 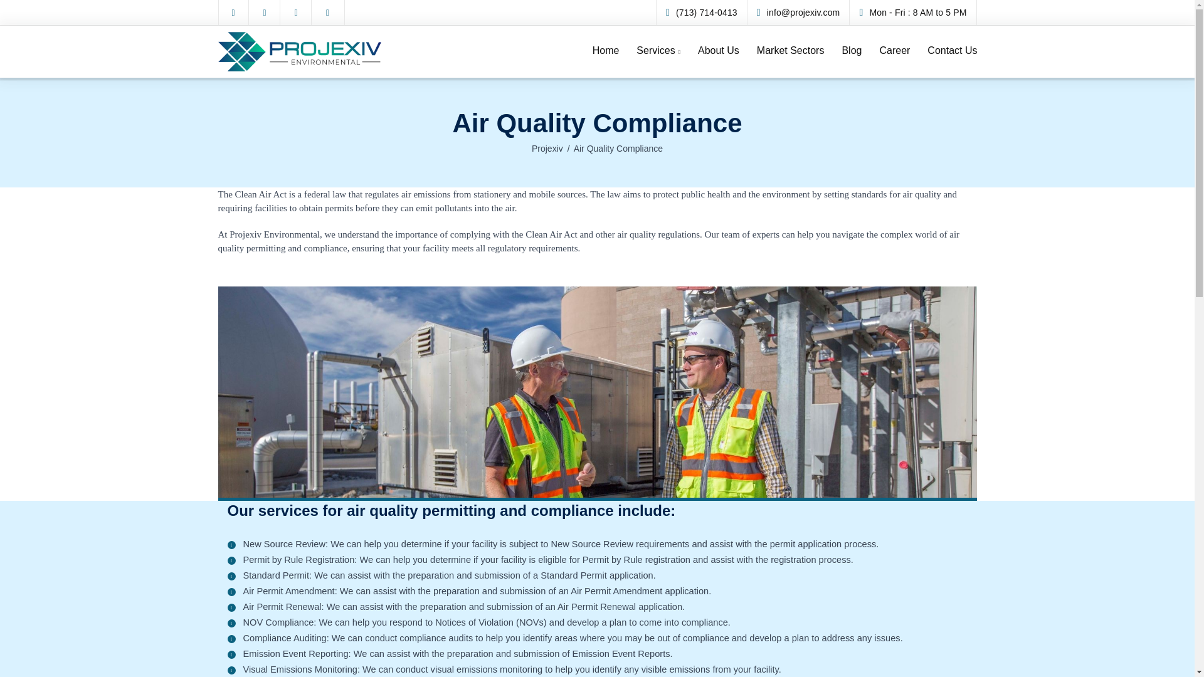 What do you see at coordinates (952, 50) in the screenshot?
I see `Contact Us` at bounding box center [952, 50].